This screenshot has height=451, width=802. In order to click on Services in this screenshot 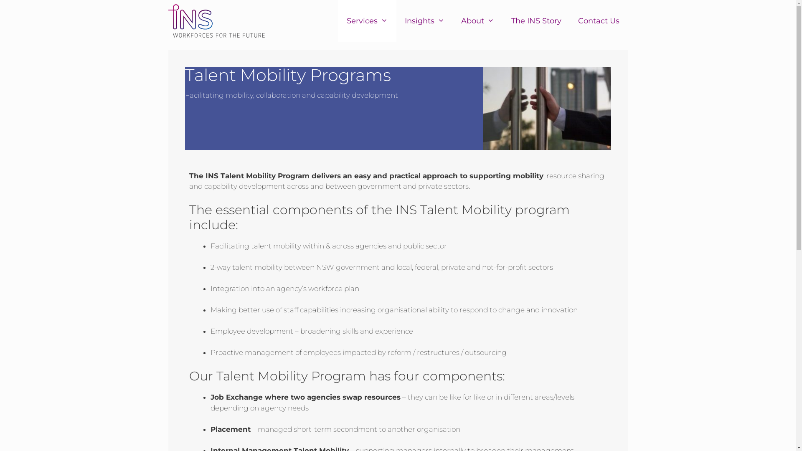, I will do `click(367, 21)`.